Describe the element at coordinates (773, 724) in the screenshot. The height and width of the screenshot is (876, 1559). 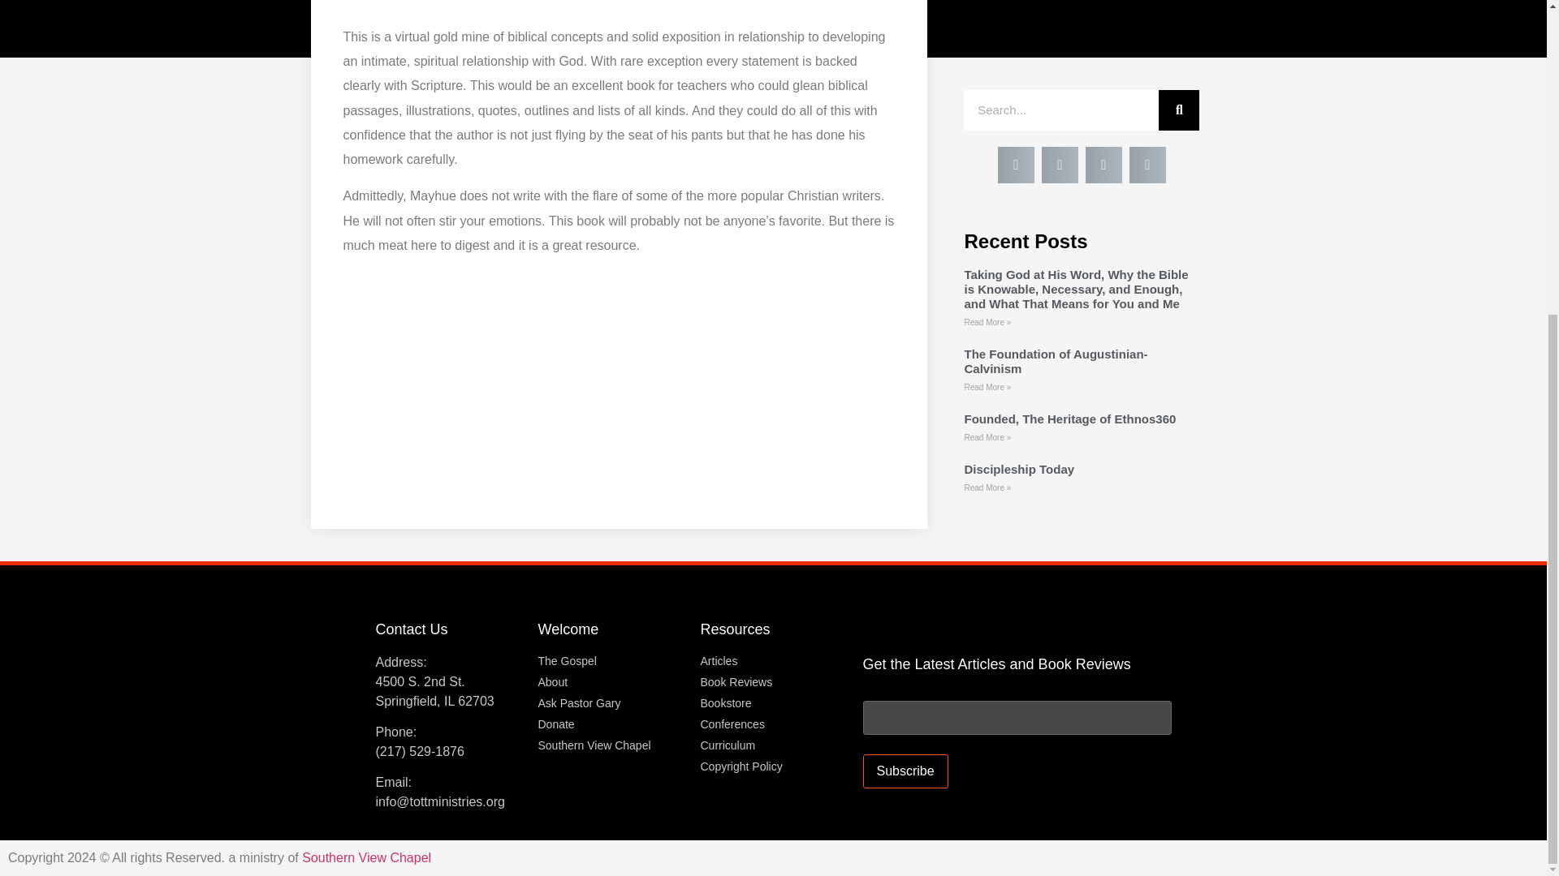
I see `Conferences` at that location.